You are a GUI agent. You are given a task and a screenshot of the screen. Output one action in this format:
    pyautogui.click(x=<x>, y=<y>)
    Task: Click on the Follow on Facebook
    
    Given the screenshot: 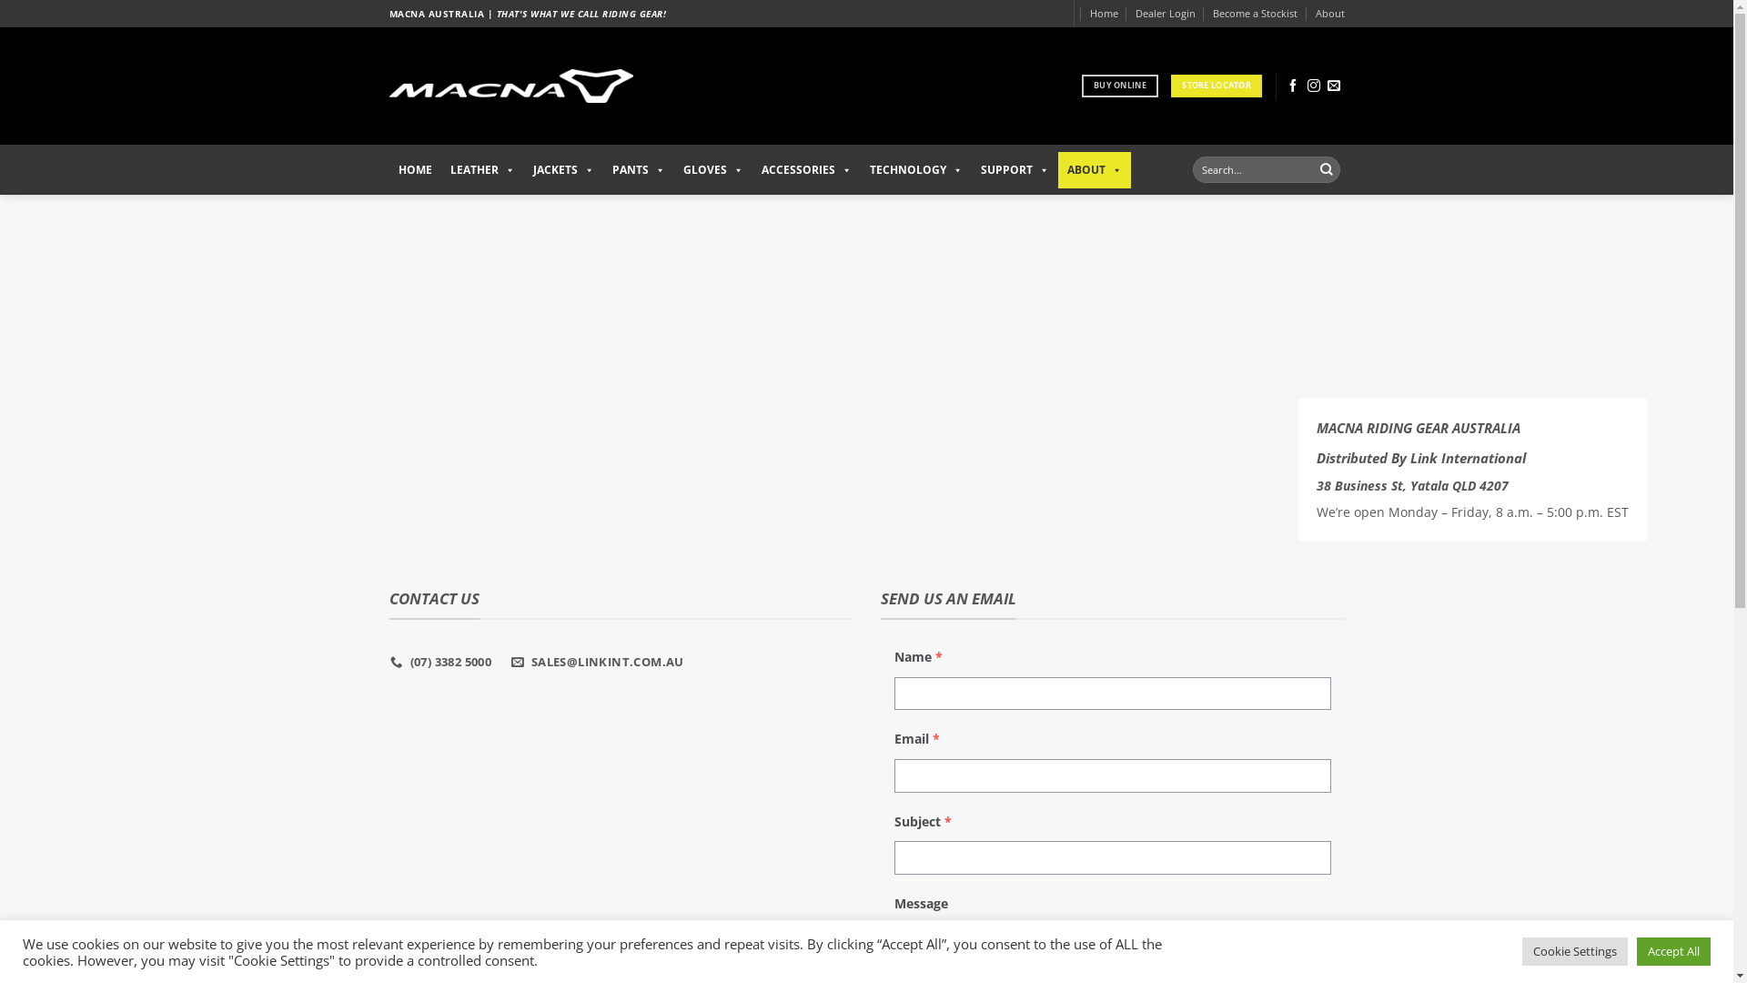 What is the action you would take?
    pyautogui.click(x=1293, y=86)
    